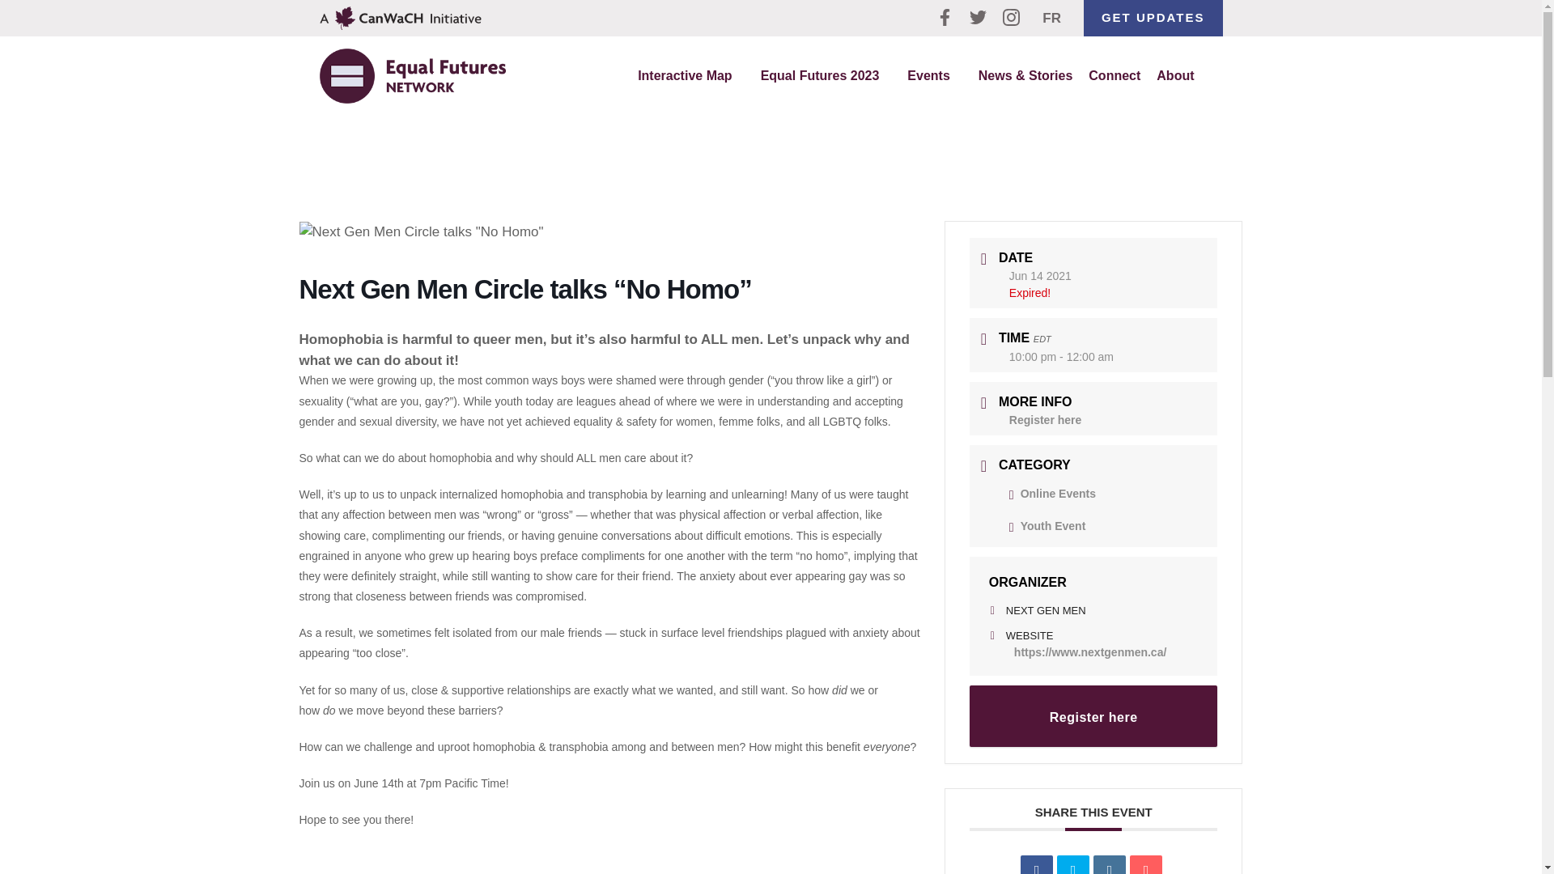 Image resolution: width=1554 pixels, height=874 pixels. Describe the element at coordinates (934, 76) in the screenshot. I see `Events` at that location.